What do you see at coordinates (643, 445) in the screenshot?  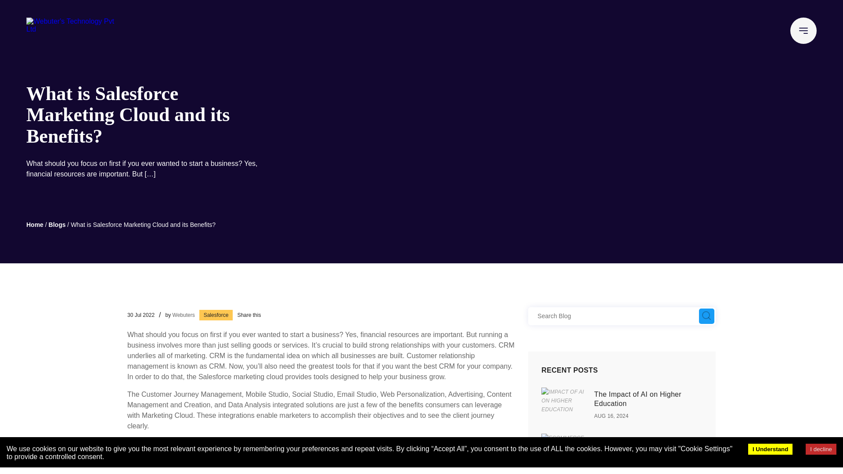 I see `E-commerce Conversion Rate Optimization Tips` at bounding box center [643, 445].